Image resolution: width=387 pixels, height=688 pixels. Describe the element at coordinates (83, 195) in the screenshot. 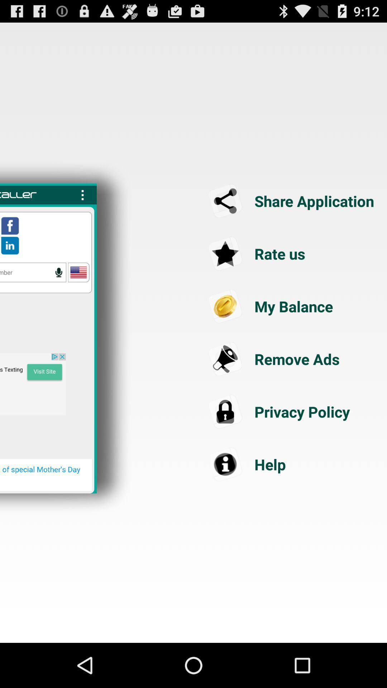

I see `click on the more options icon` at that location.